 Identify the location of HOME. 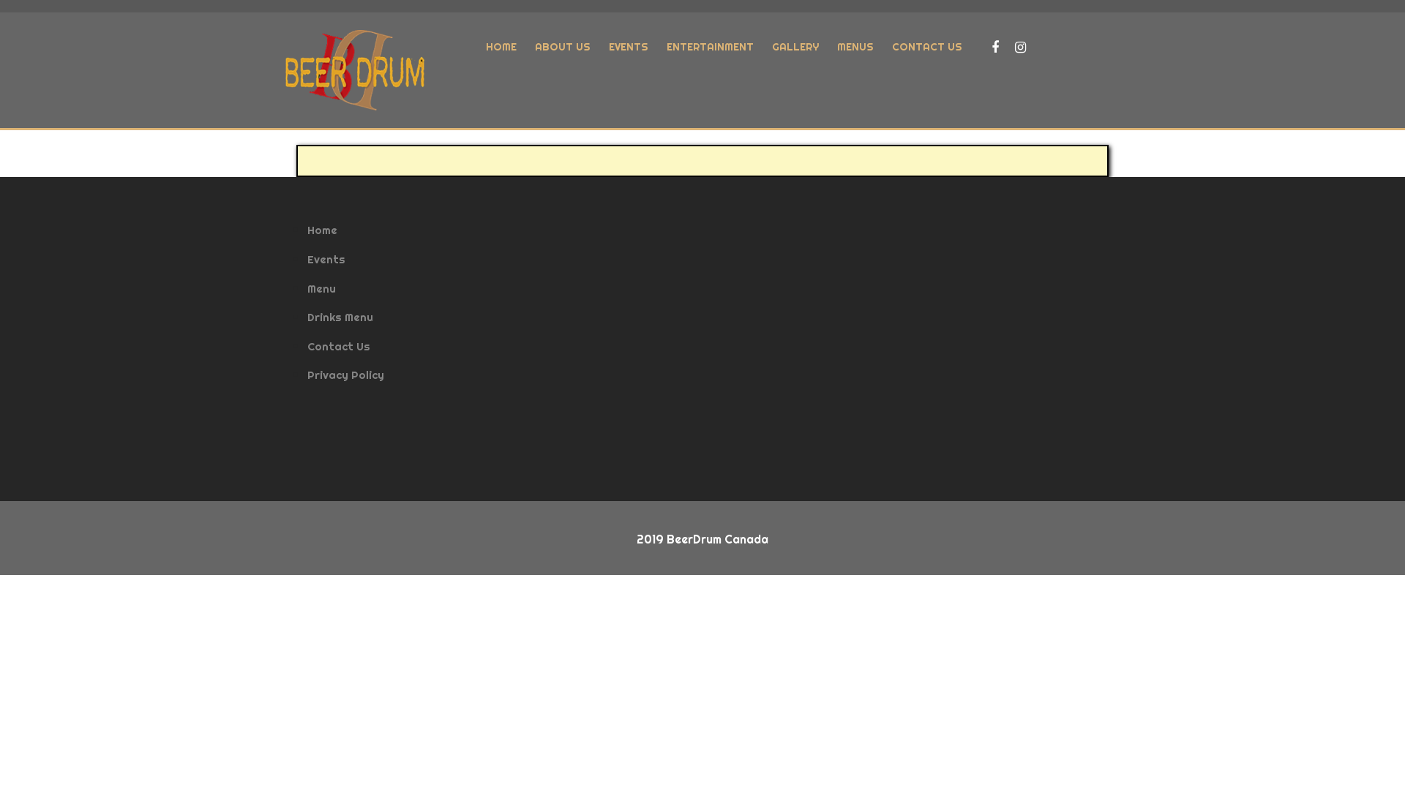
(501, 47).